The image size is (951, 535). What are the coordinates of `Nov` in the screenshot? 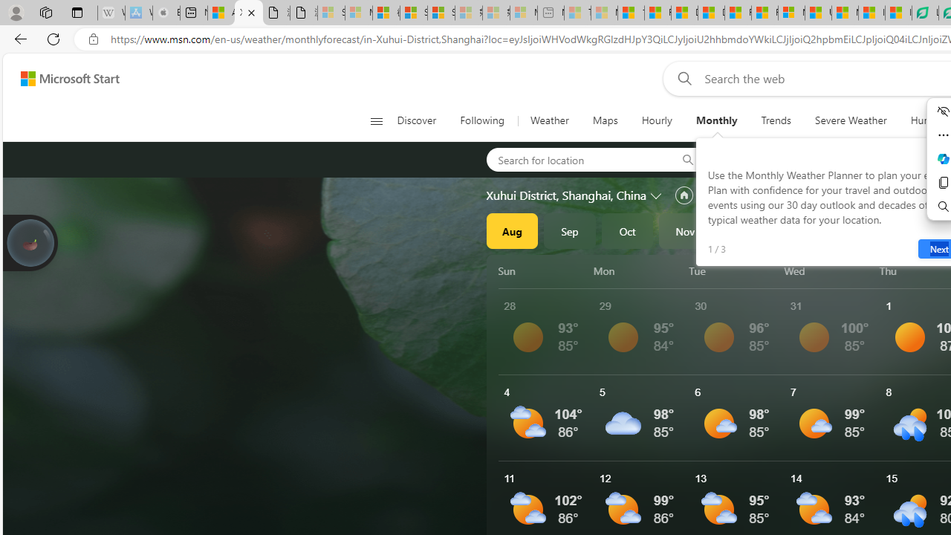 It's located at (685, 230).